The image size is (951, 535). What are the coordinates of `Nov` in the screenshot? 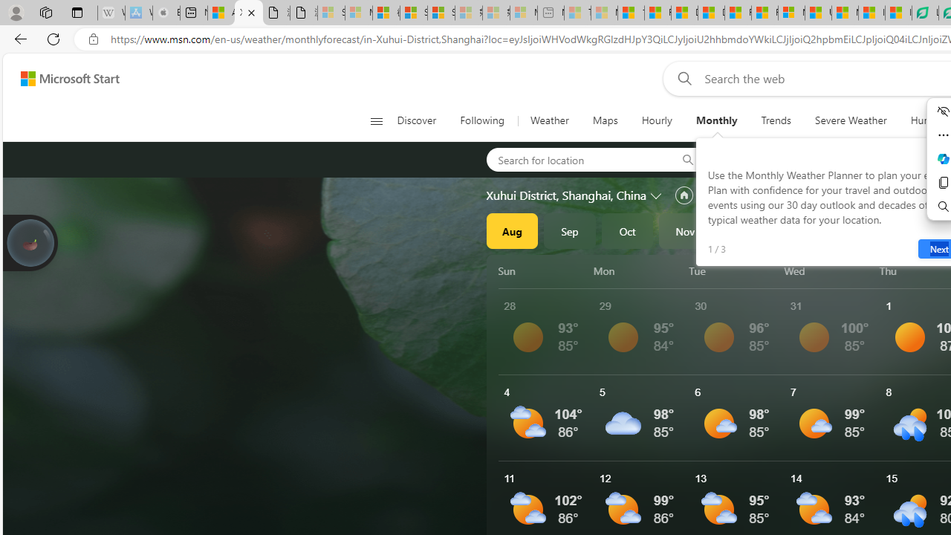 It's located at (685, 230).